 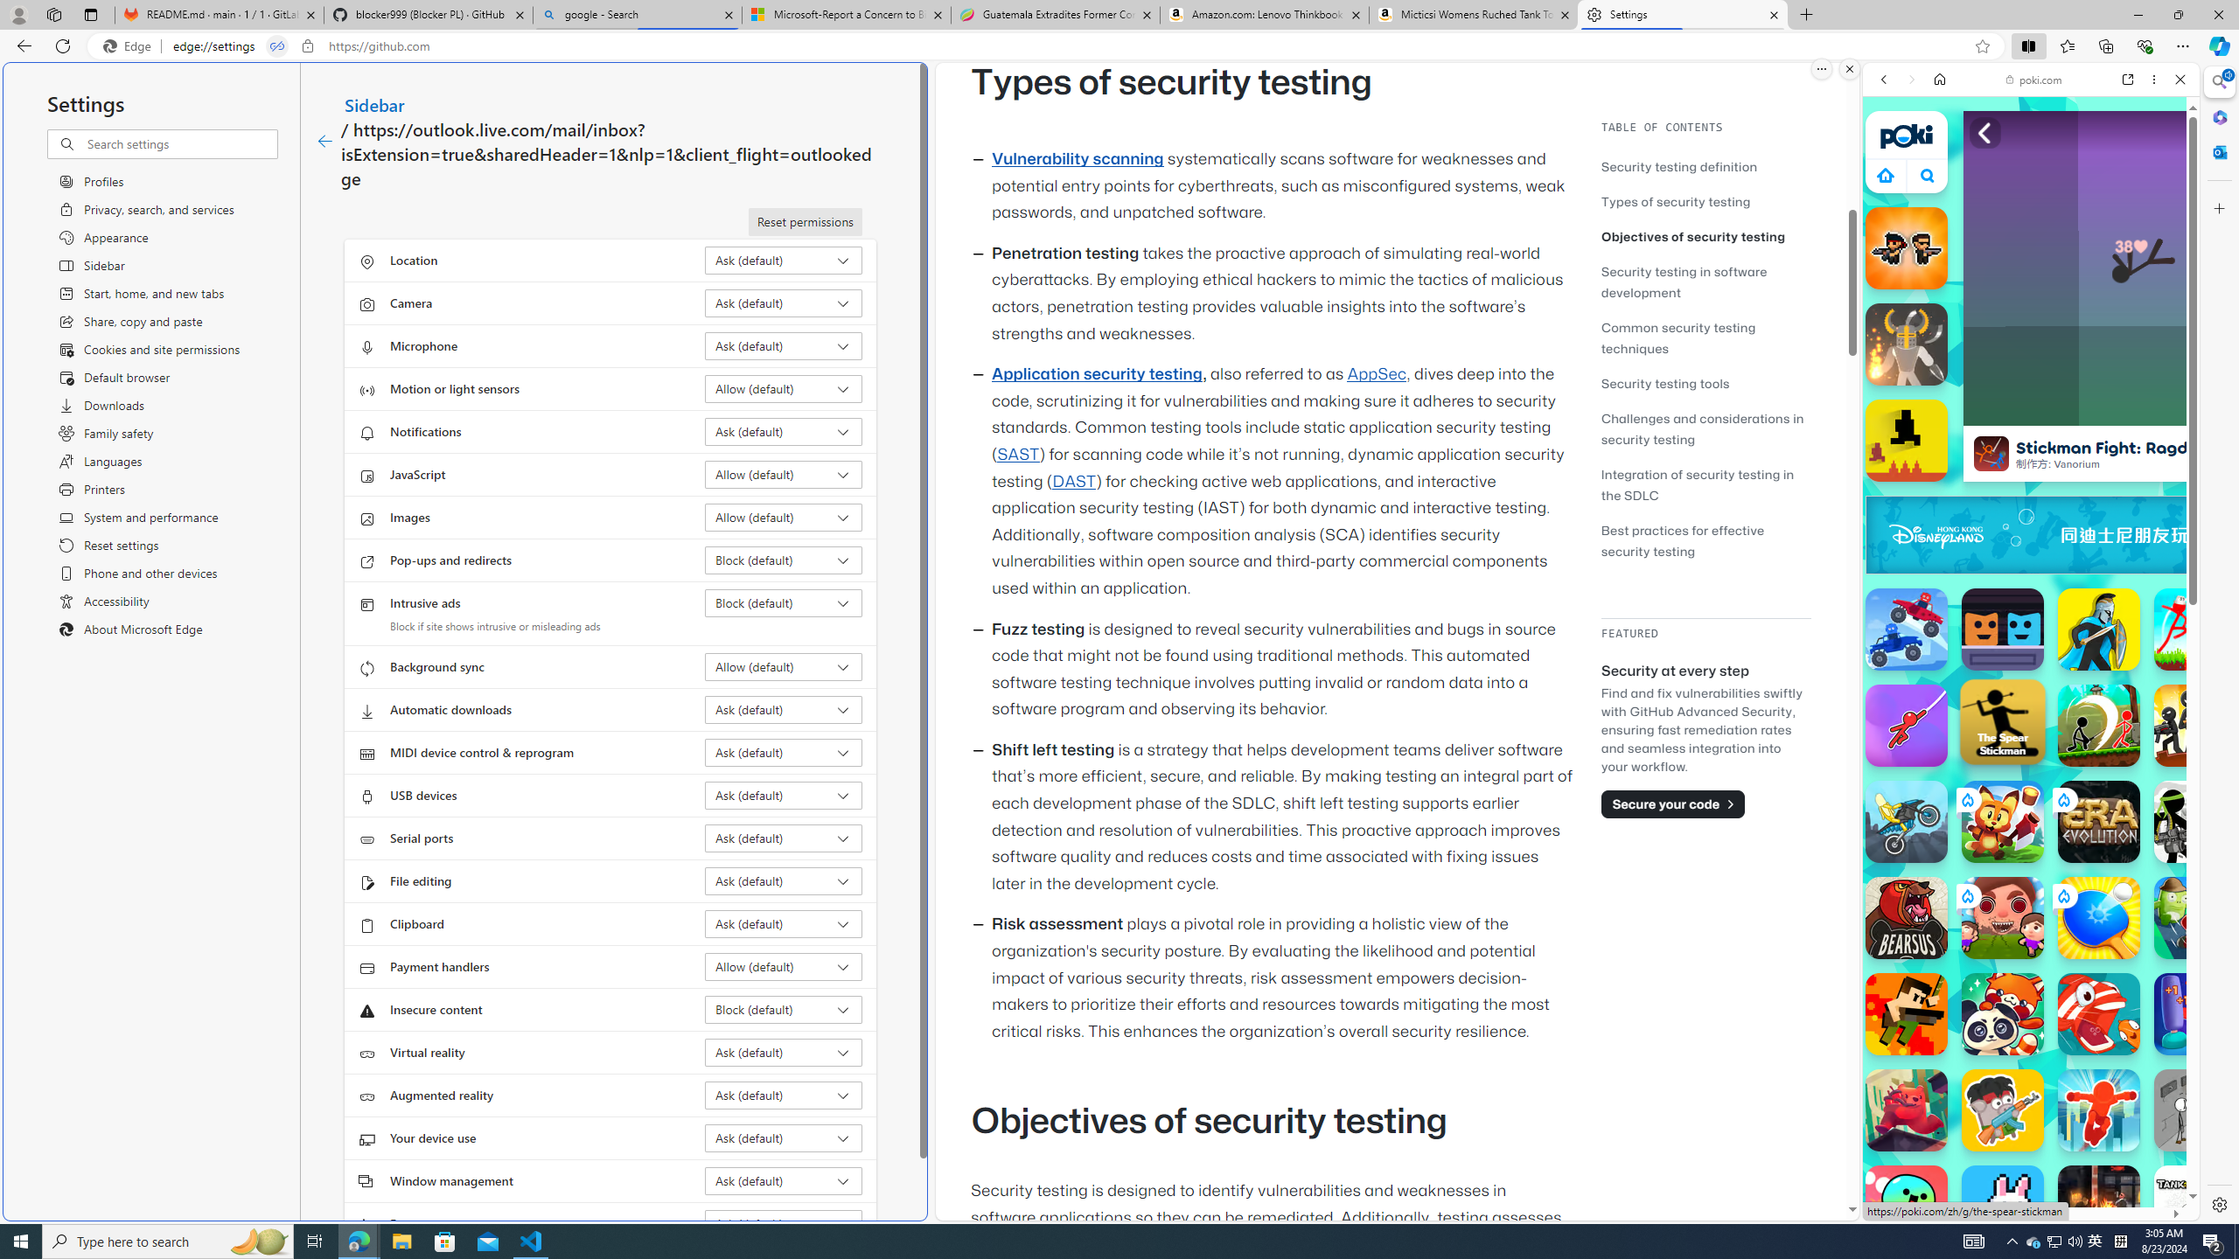 What do you see at coordinates (1705, 383) in the screenshot?
I see `Security testing tools` at bounding box center [1705, 383].